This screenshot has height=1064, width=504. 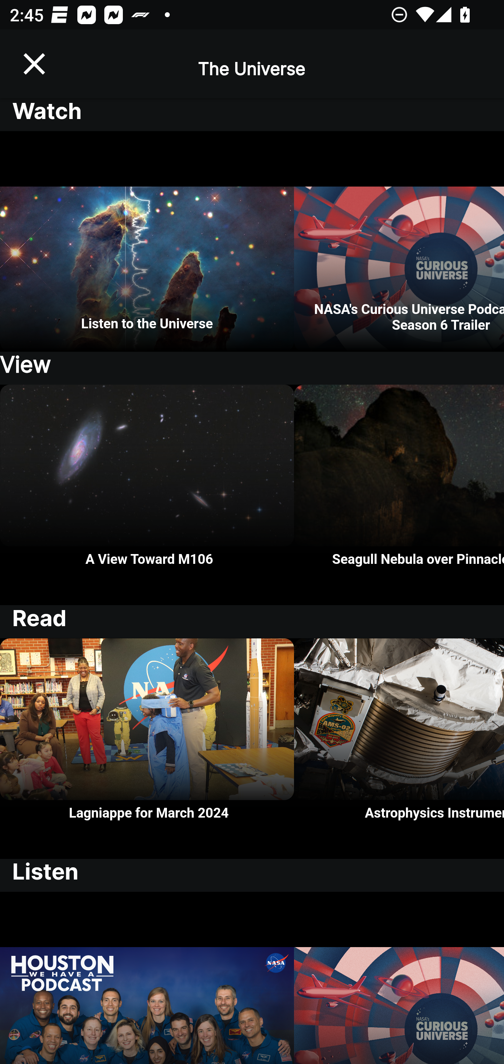 What do you see at coordinates (147, 495) in the screenshot?
I see `A View Toward M106` at bounding box center [147, 495].